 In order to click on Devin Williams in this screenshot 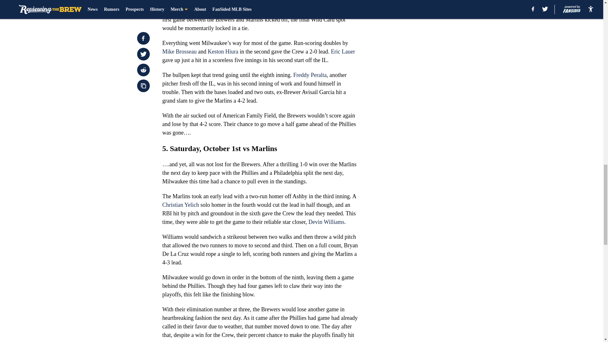, I will do `click(326, 222)`.